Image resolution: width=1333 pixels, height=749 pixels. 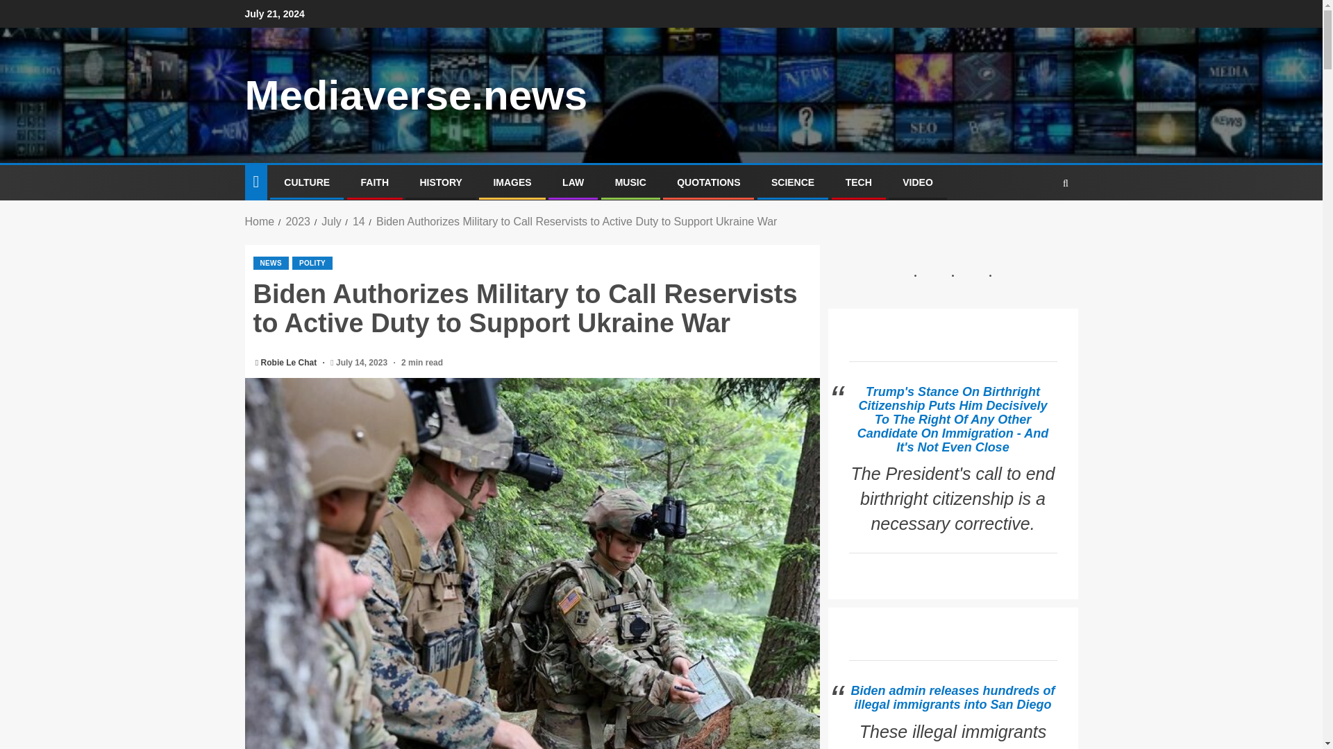 What do you see at coordinates (573, 182) in the screenshot?
I see `LAW` at bounding box center [573, 182].